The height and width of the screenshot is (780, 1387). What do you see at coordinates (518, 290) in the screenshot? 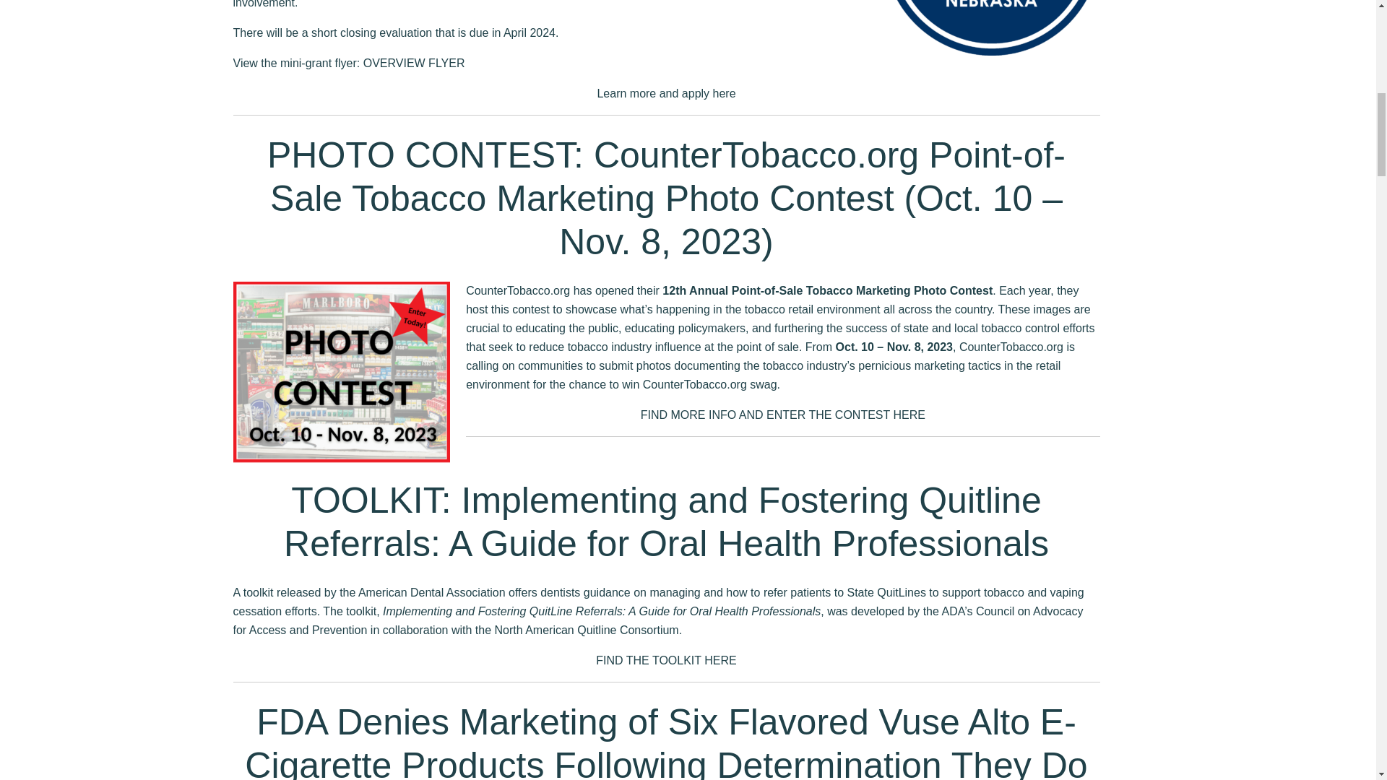
I see `CounterTobacco.org` at bounding box center [518, 290].